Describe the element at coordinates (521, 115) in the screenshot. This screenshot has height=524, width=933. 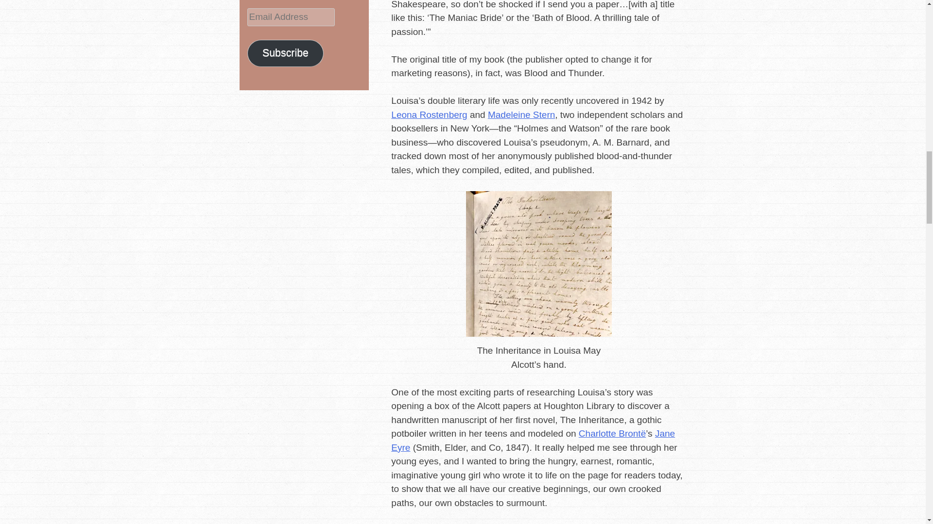
I see `Madeleine Stern` at that location.